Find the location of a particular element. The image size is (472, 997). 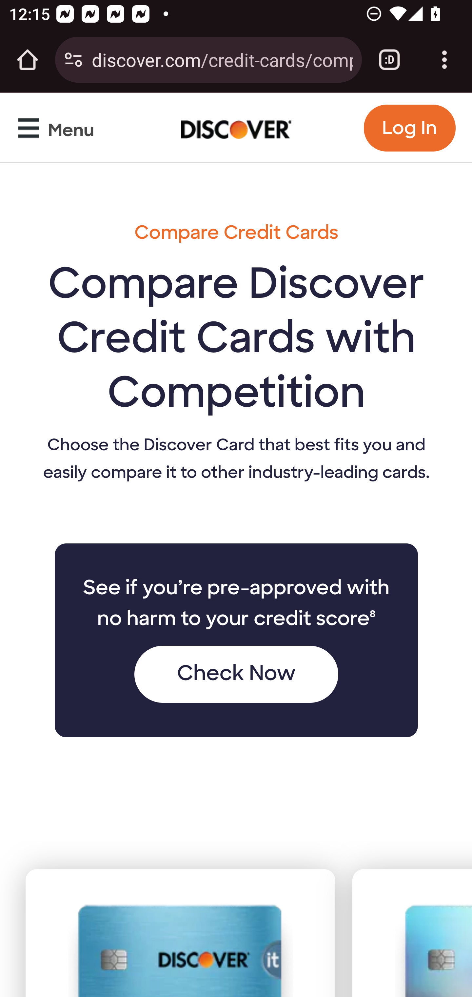

Log In Opens modal dialog is located at coordinates (409, 128).